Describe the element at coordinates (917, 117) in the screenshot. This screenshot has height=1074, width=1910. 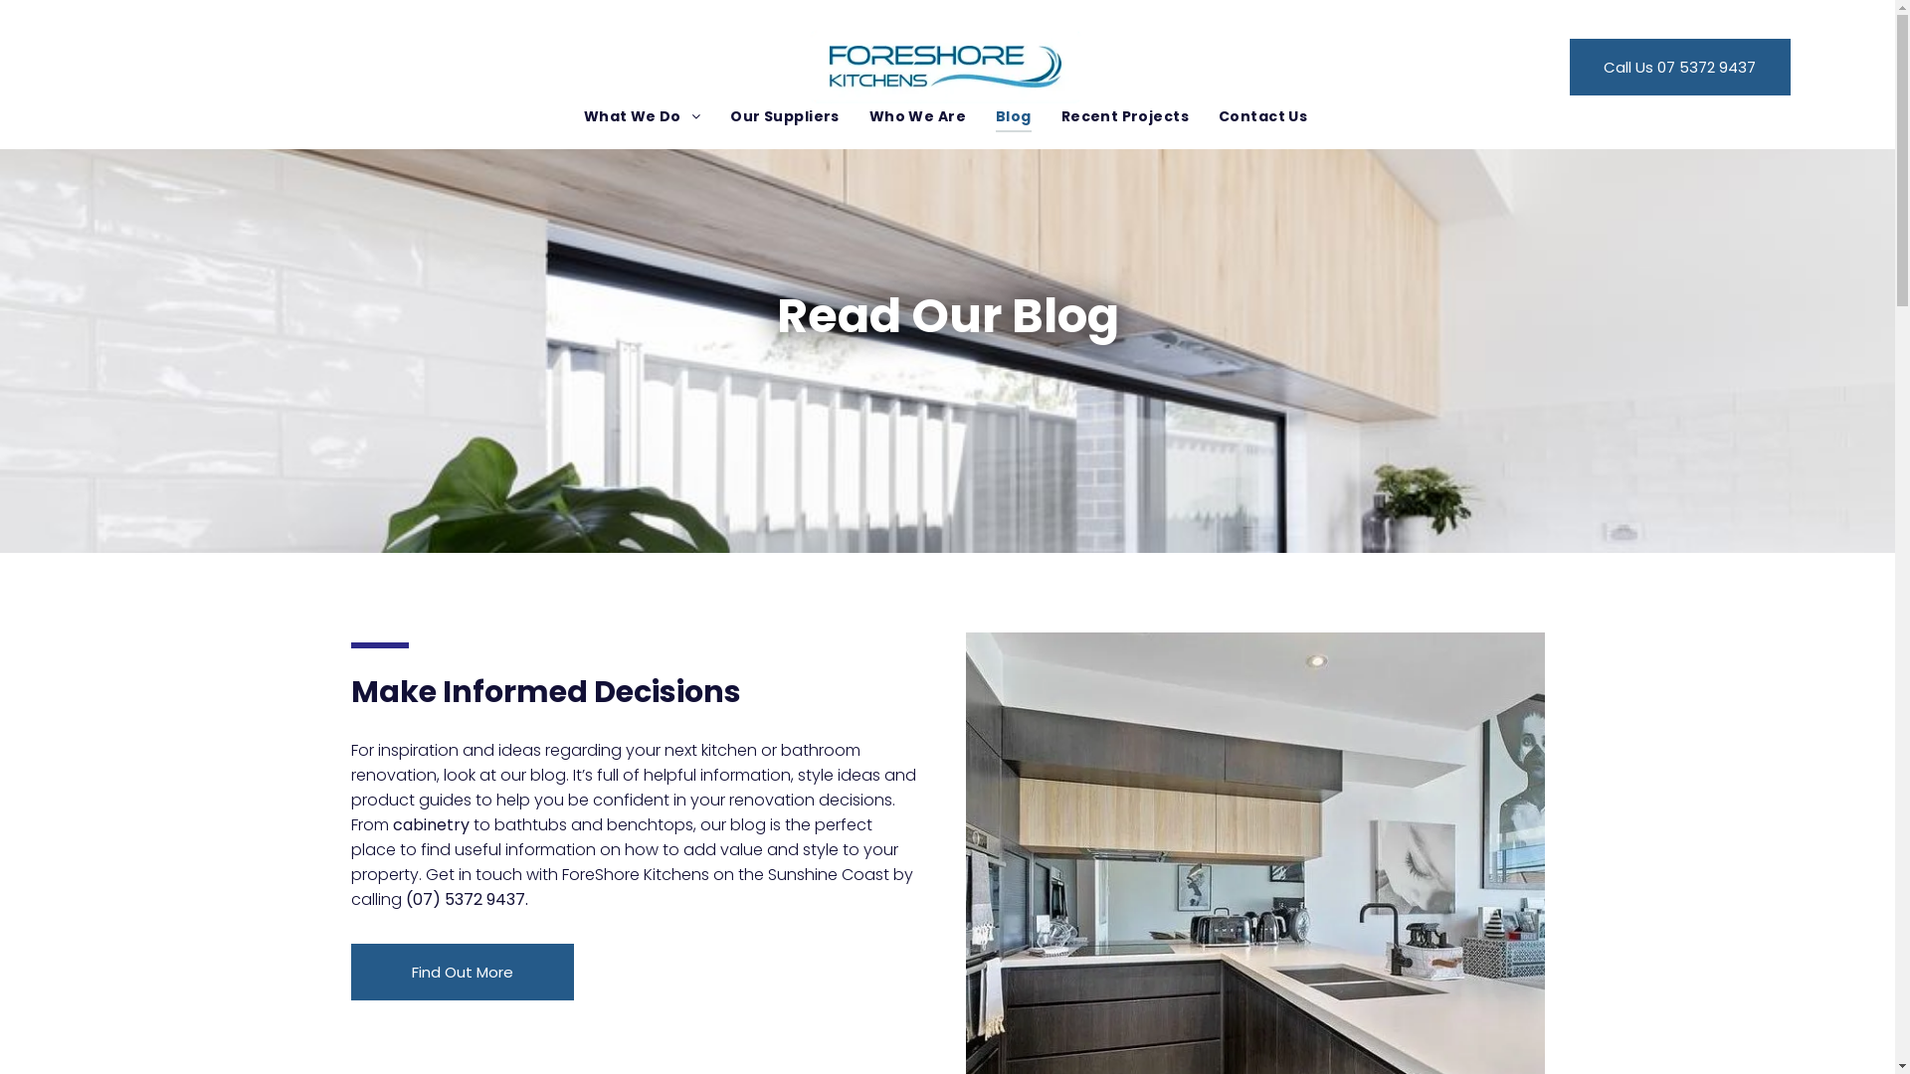
I see `Who We Are` at that location.